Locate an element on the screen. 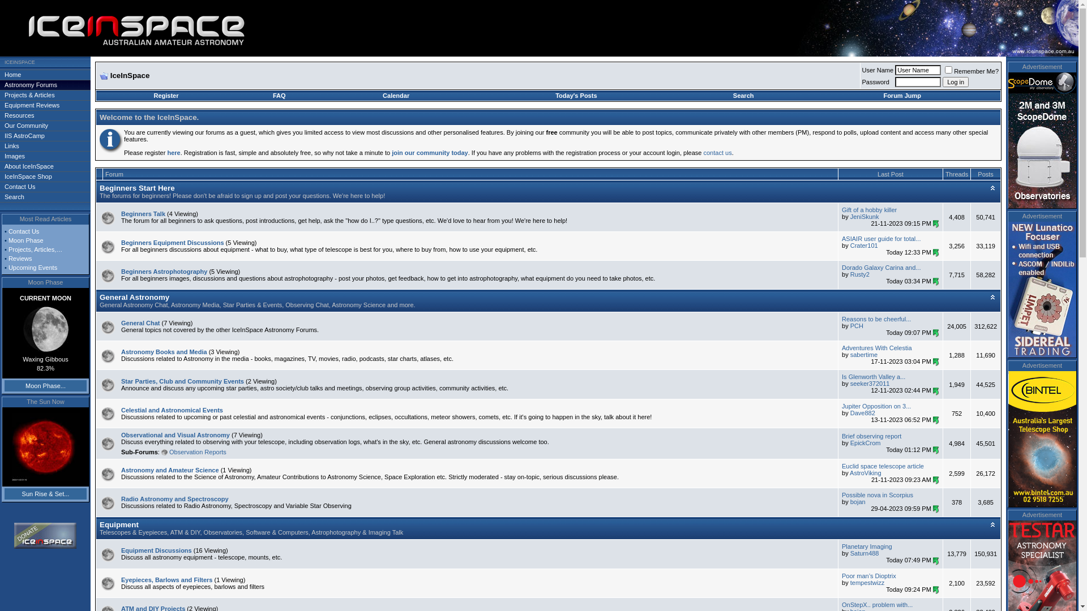 This screenshot has height=611, width=1087. Reasons to be cheerful... is located at coordinates (876, 319).